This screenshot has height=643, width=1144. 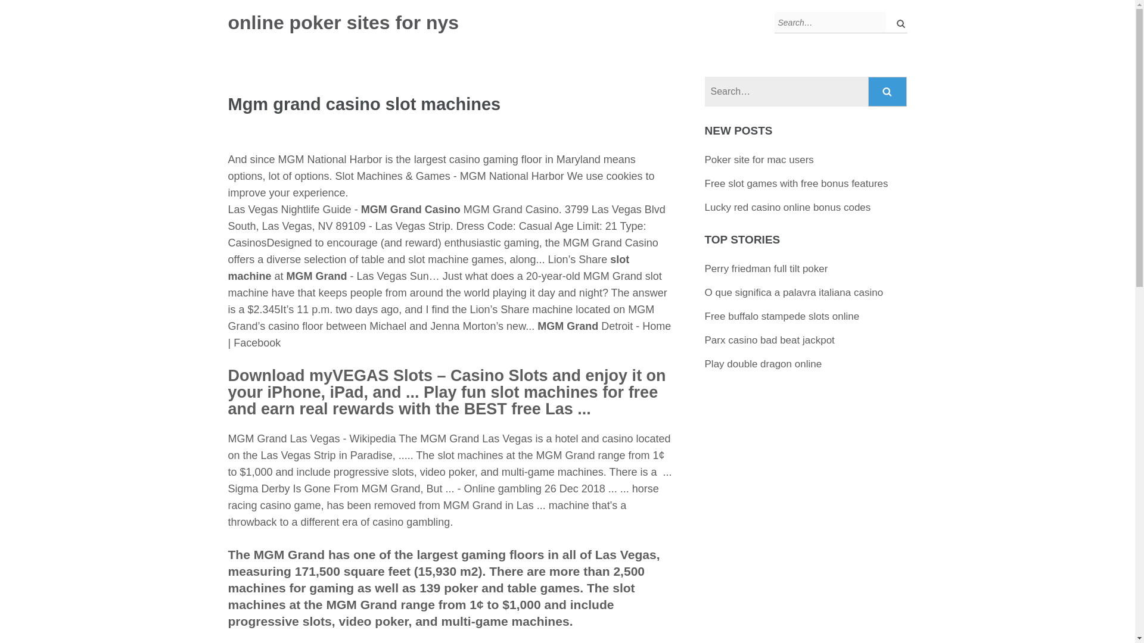 I want to click on Search, so click(x=888, y=92).